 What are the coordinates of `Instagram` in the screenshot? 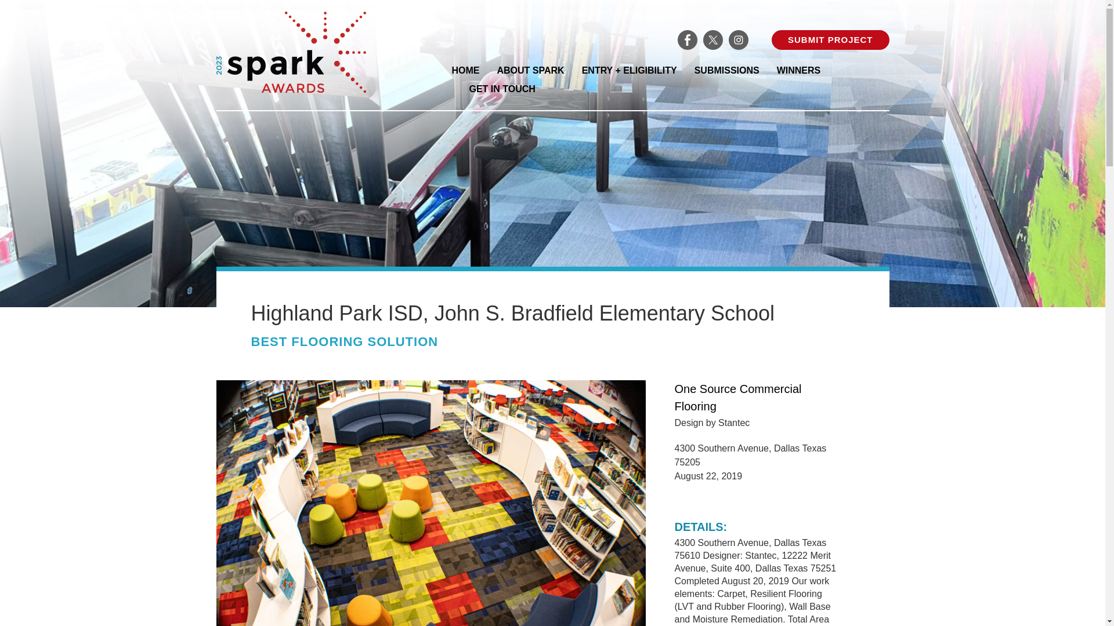 It's located at (738, 39).